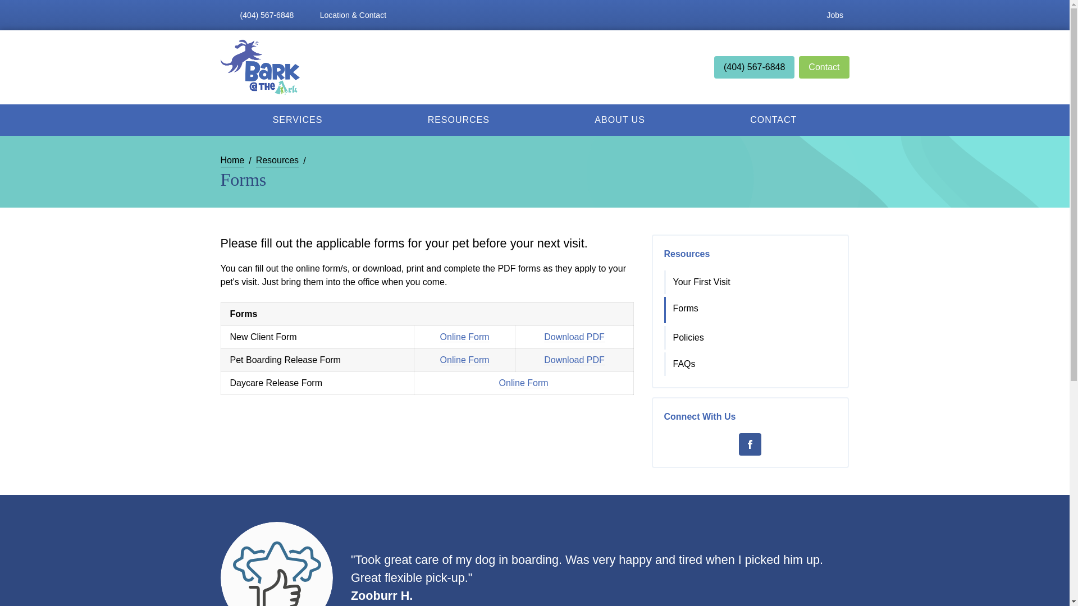 The height and width of the screenshot is (606, 1078). Describe the element at coordinates (824, 67) in the screenshot. I see `Contact` at that location.